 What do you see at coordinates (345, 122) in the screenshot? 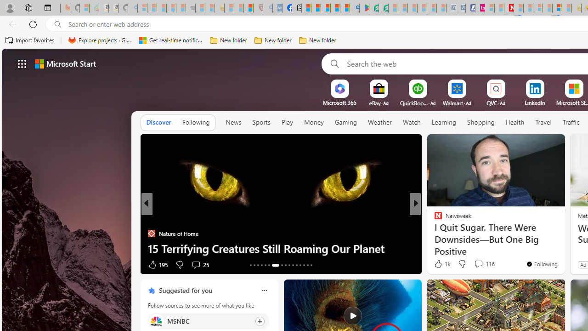
I see `Gaming` at bounding box center [345, 122].